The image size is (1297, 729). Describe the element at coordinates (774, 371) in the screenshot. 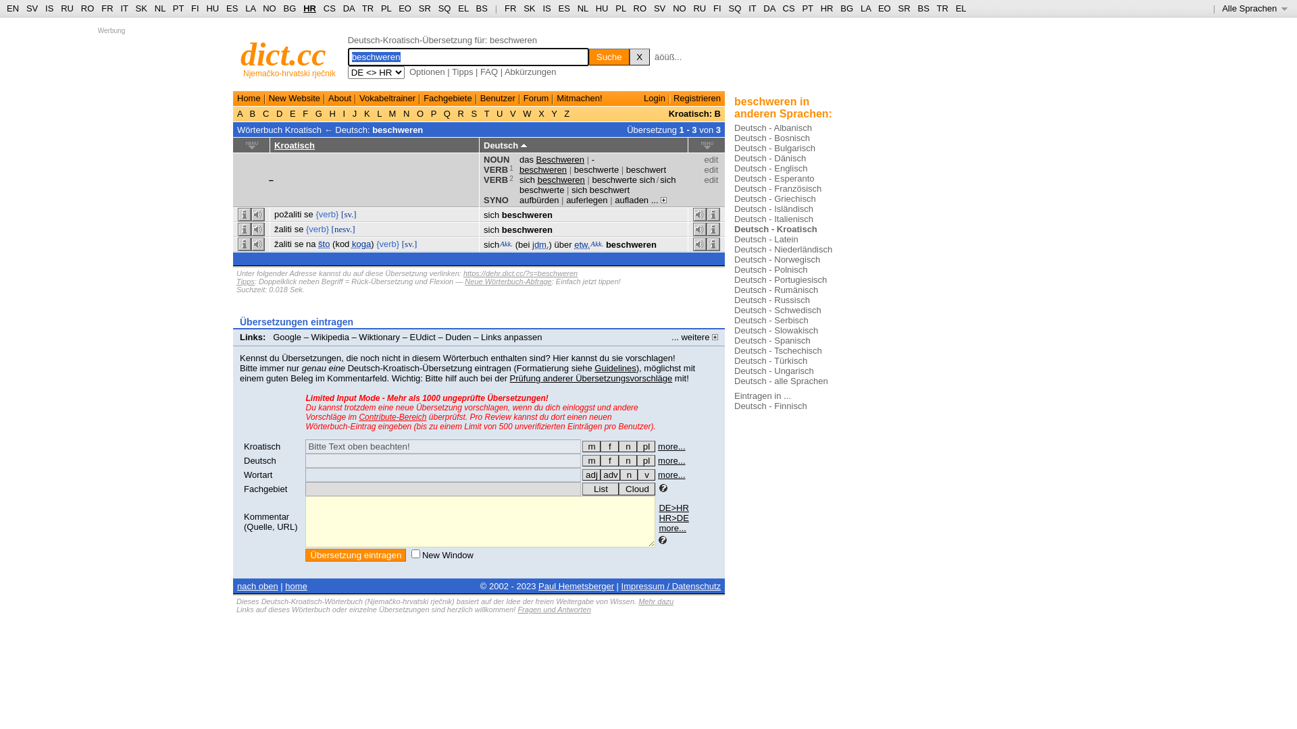

I see `Deutsch - Ungarisch` at that location.